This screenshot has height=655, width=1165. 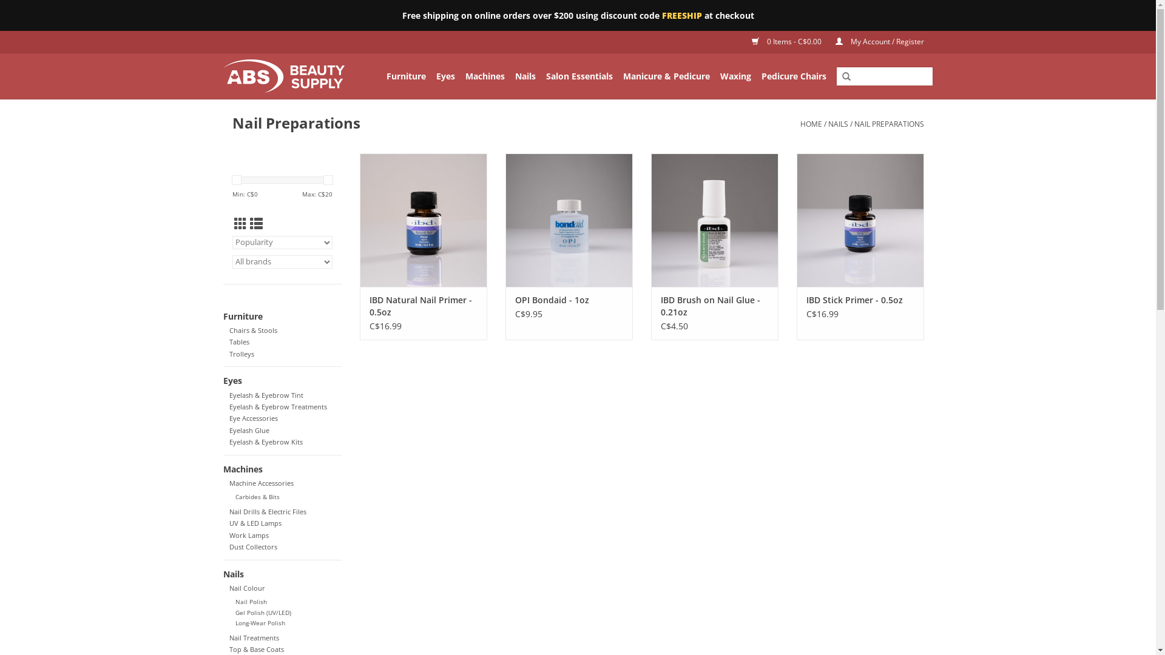 What do you see at coordinates (255, 523) in the screenshot?
I see `UV & LED Lamps` at bounding box center [255, 523].